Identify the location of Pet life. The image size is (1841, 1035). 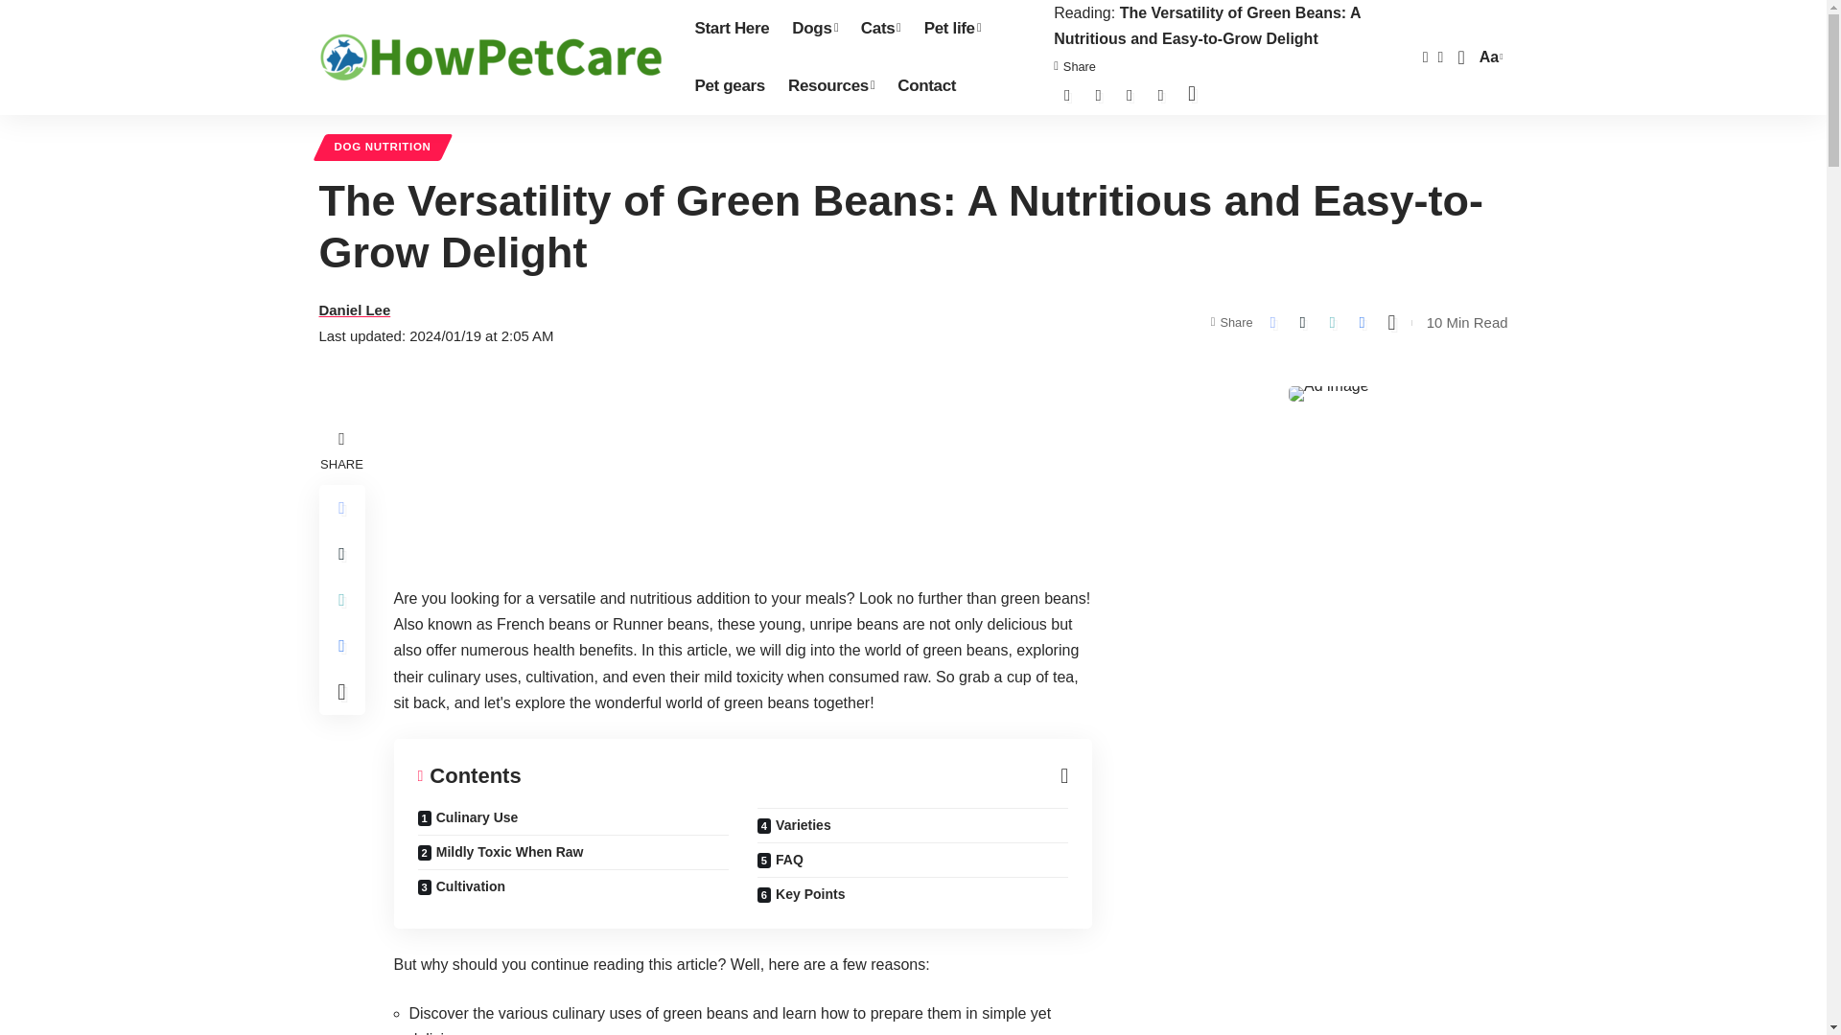
(952, 29).